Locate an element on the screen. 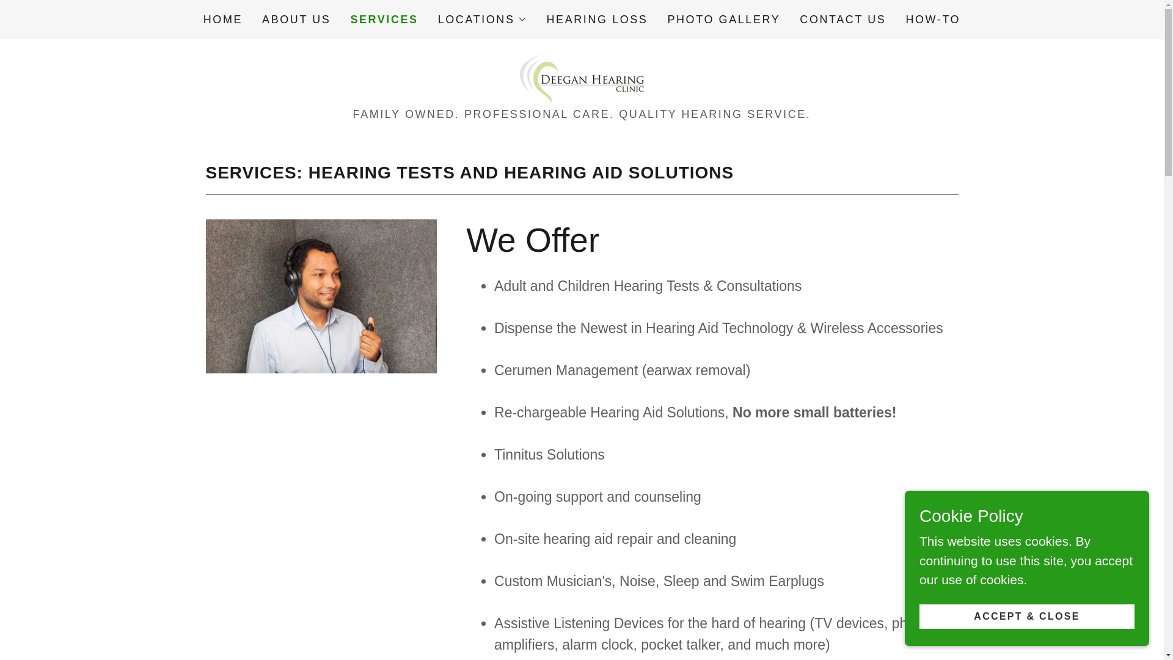  HOME is located at coordinates (222, 20).